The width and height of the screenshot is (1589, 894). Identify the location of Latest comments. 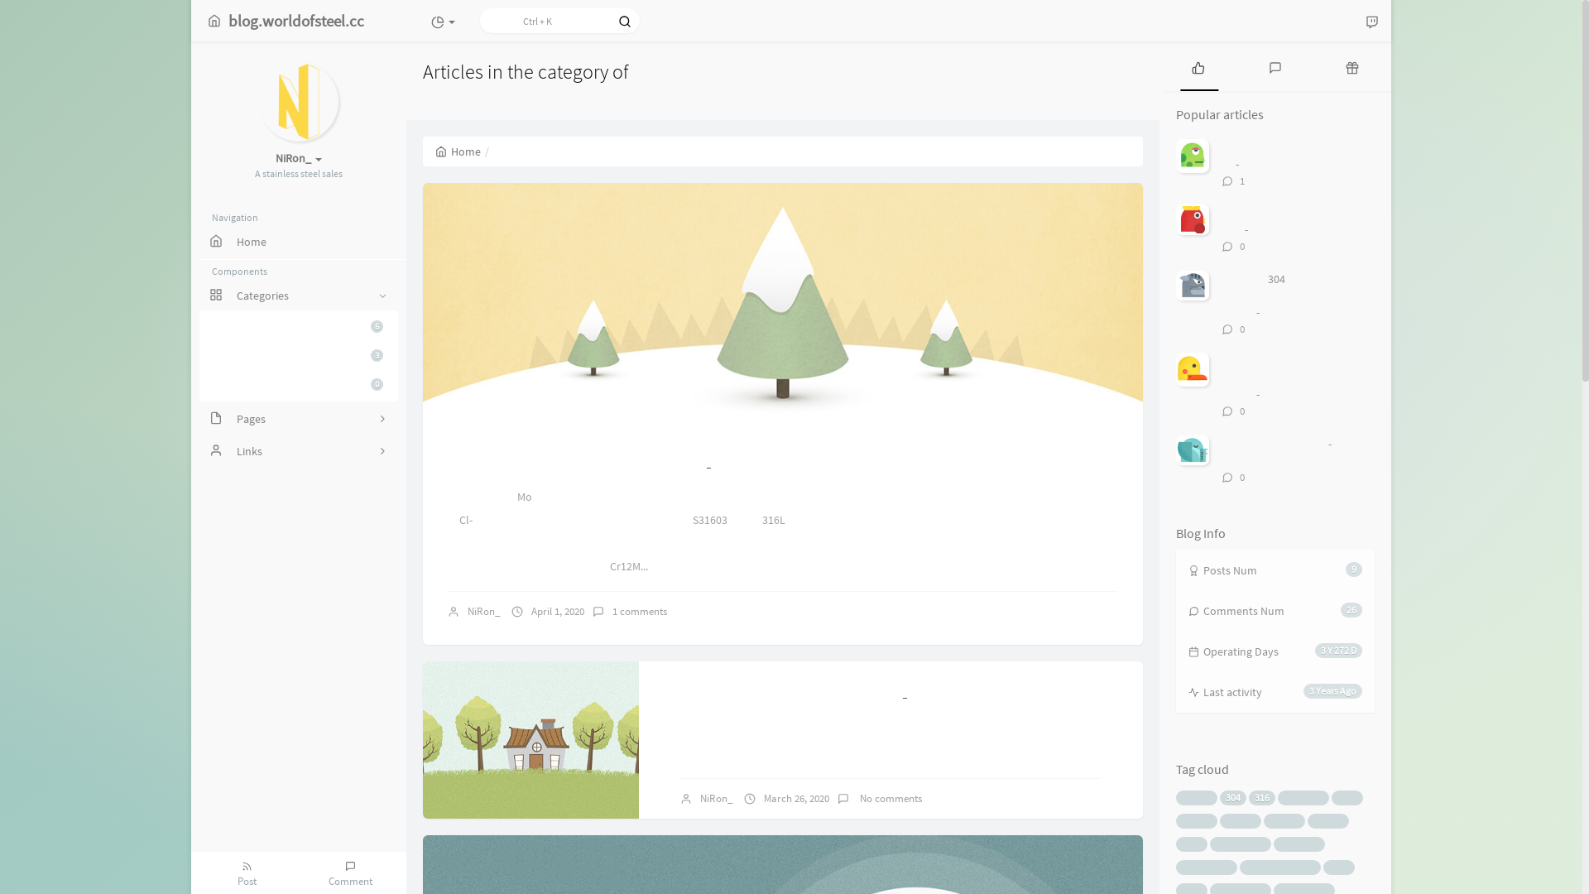
(1275, 66).